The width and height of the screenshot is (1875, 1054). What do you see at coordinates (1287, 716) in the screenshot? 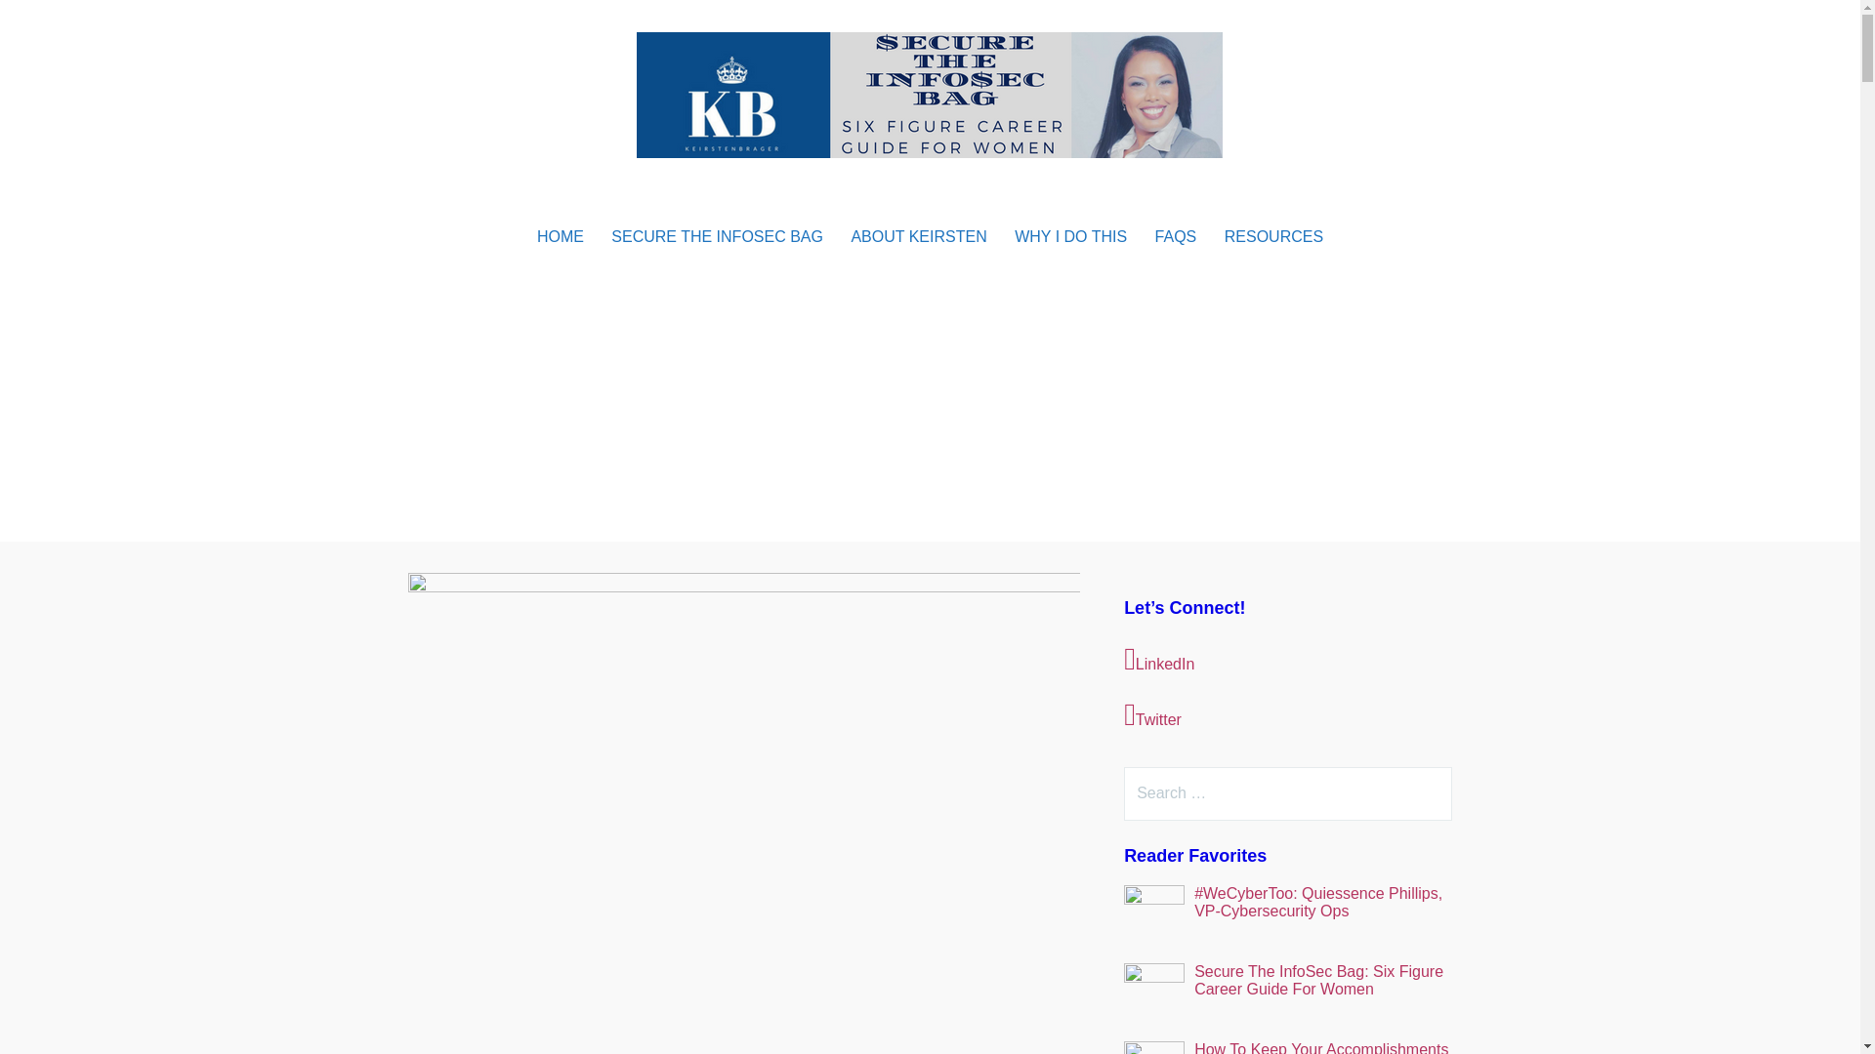
I see `Visit I Help Women In Tech Earn More Money on Twitter` at bounding box center [1287, 716].